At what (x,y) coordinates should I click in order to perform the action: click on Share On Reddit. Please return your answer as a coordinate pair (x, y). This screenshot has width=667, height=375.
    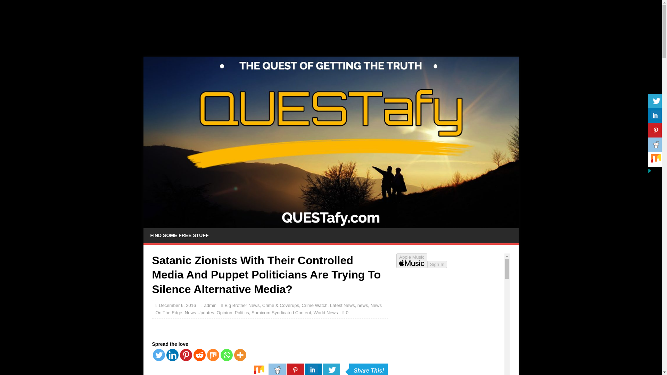
    Looking at the image, I should click on (277, 369).